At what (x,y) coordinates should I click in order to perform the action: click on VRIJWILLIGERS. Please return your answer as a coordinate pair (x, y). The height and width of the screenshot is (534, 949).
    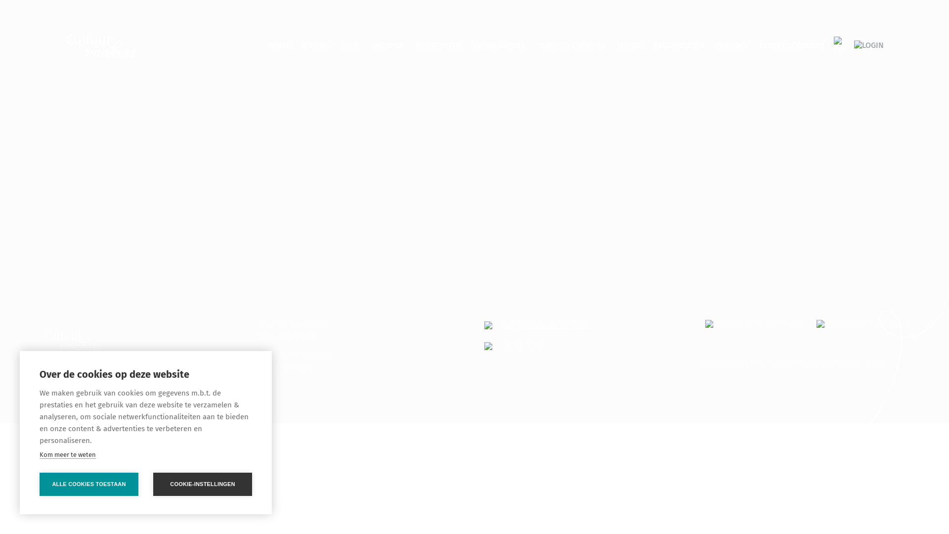
    Looking at the image, I should click on (499, 45).